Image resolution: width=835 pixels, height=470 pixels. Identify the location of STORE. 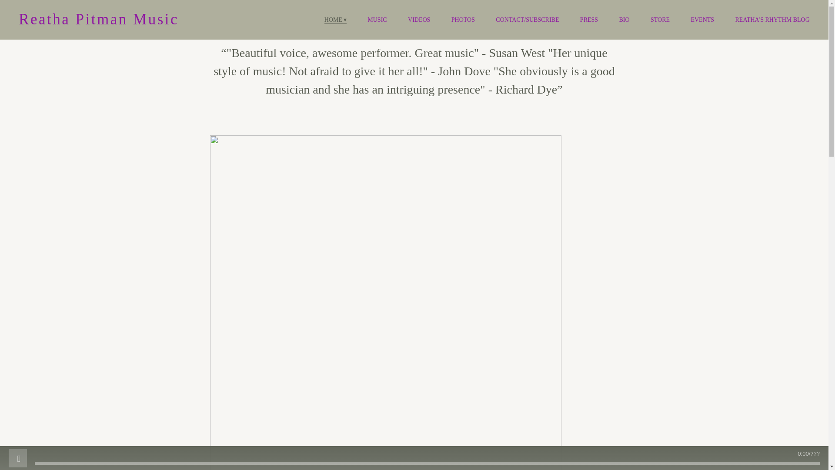
(660, 20).